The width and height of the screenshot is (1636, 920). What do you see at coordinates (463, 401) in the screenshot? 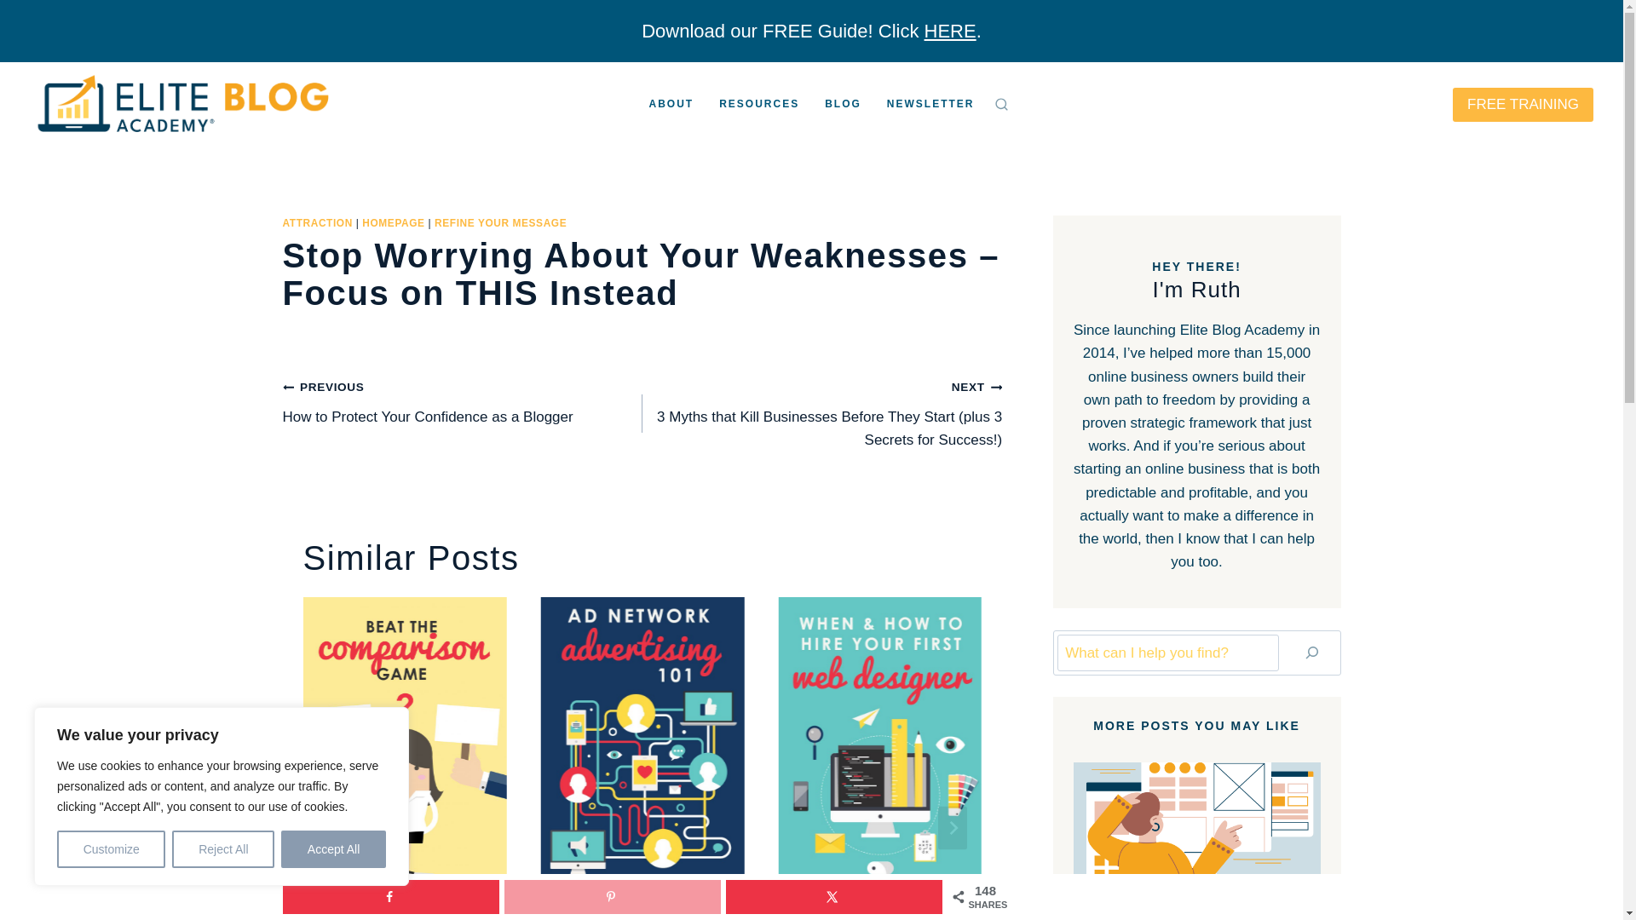
I see `Reject All` at bounding box center [463, 401].